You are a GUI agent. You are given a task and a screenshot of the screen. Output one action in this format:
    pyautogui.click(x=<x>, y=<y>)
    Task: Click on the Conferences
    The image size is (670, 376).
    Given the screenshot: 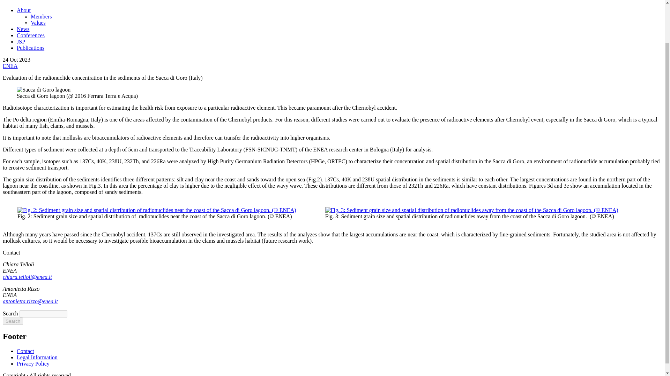 What is the action you would take?
    pyautogui.click(x=31, y=35)
    